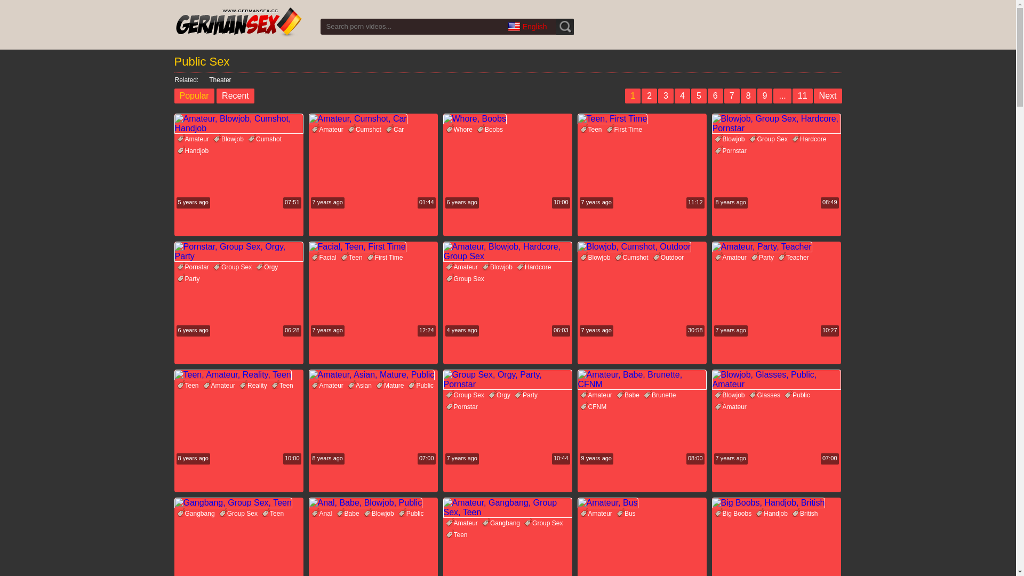 The height and width of the screenshot is (576, 1024). What do you see at coordinates (661, 395) in the screenshot?
I see `Brunette` at bounding box center [661, 395].